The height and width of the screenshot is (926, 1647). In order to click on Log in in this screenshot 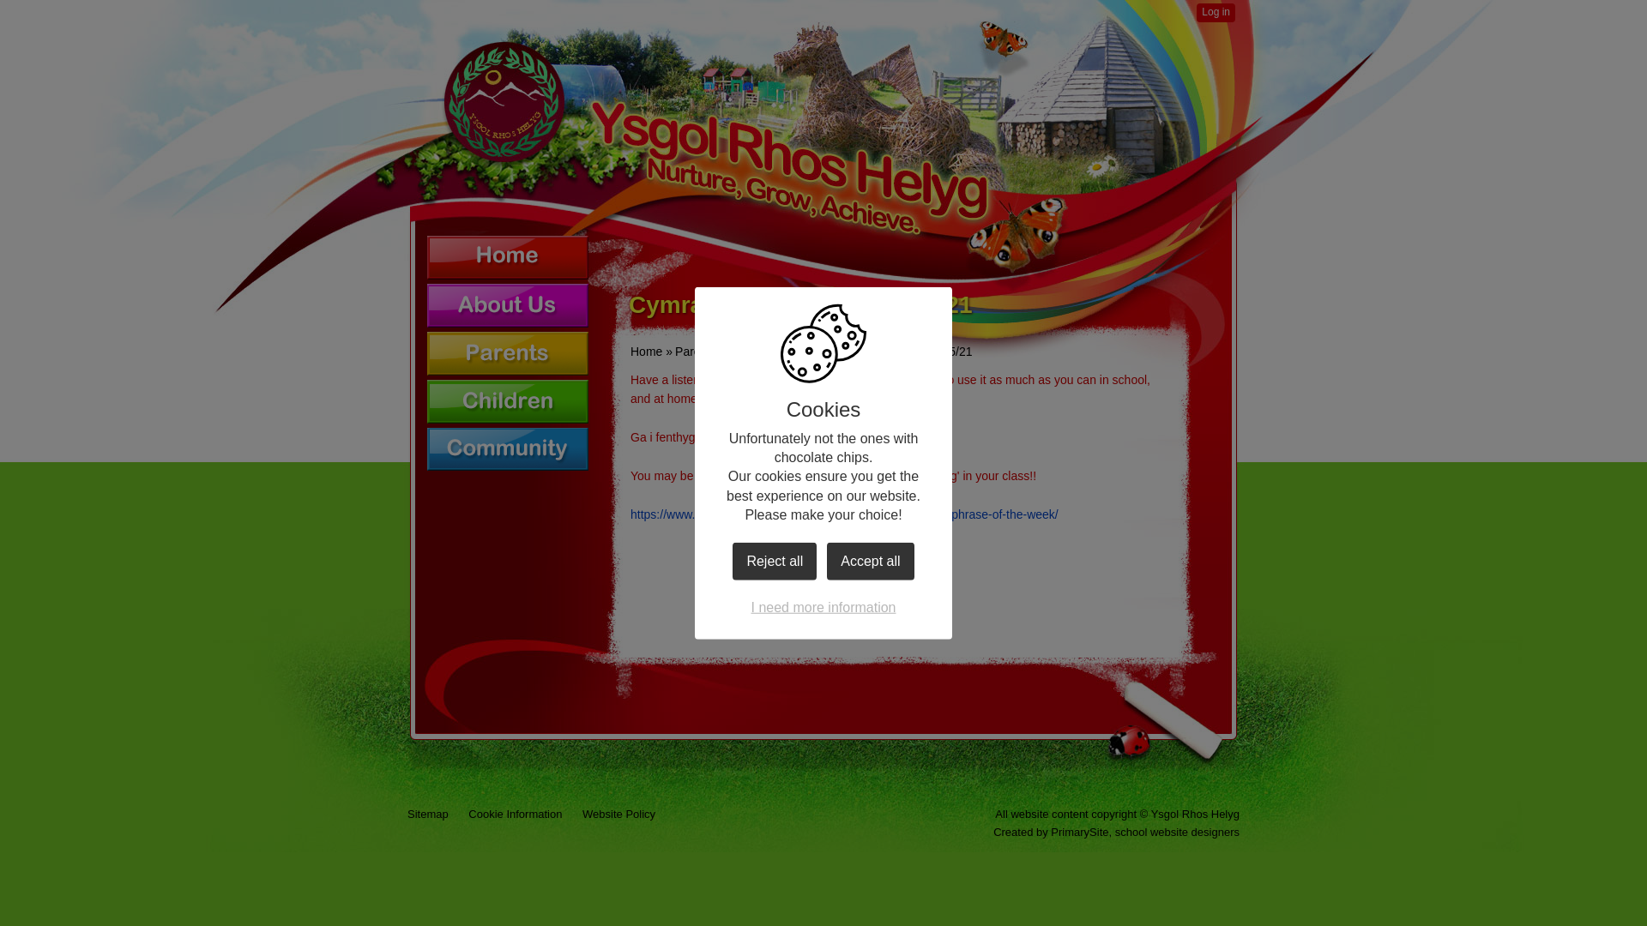, I will do `click(1216, 12)`.